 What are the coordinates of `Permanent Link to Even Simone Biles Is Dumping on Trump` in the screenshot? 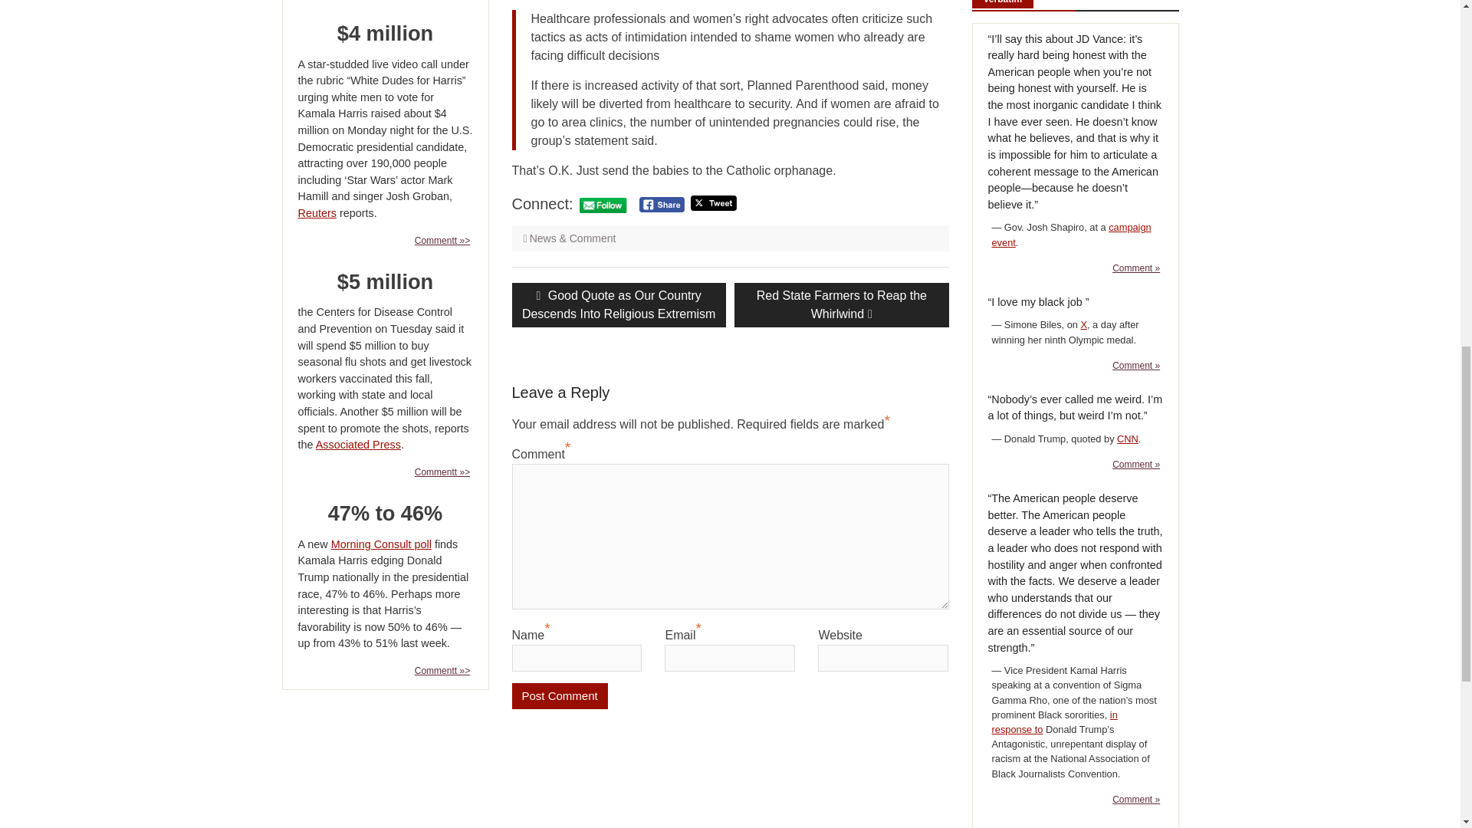 It's located at (1136, 465).